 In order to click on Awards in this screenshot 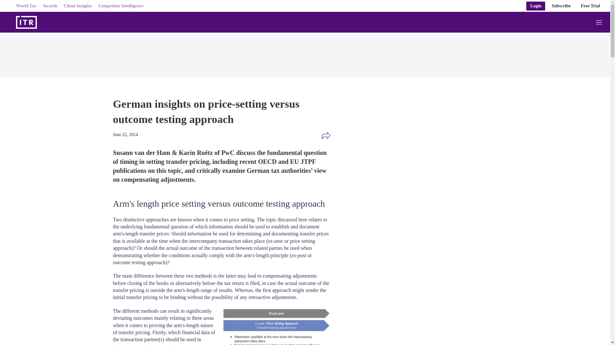, I will do `click(50, 6)`.